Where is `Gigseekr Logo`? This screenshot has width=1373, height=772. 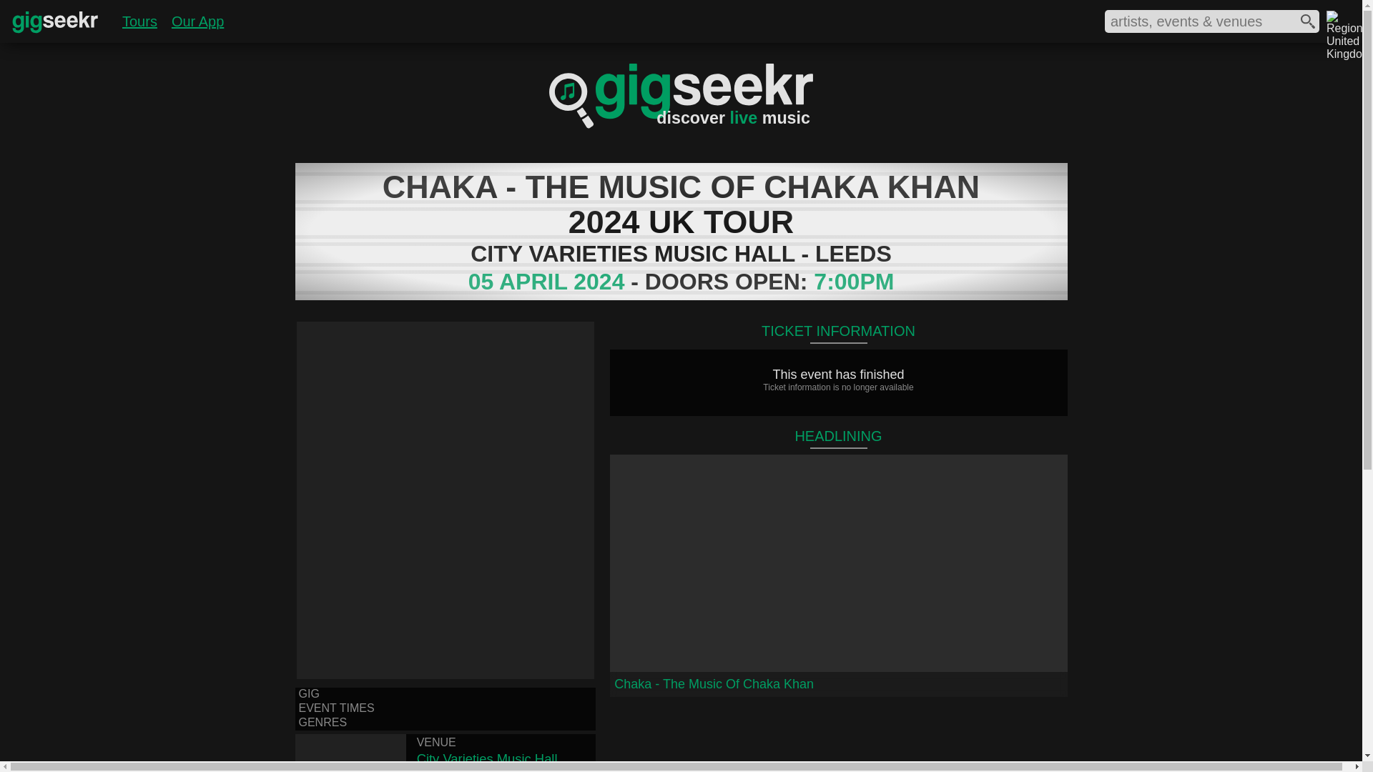 Gigseekr Logo is located at coordinates (56, 24).